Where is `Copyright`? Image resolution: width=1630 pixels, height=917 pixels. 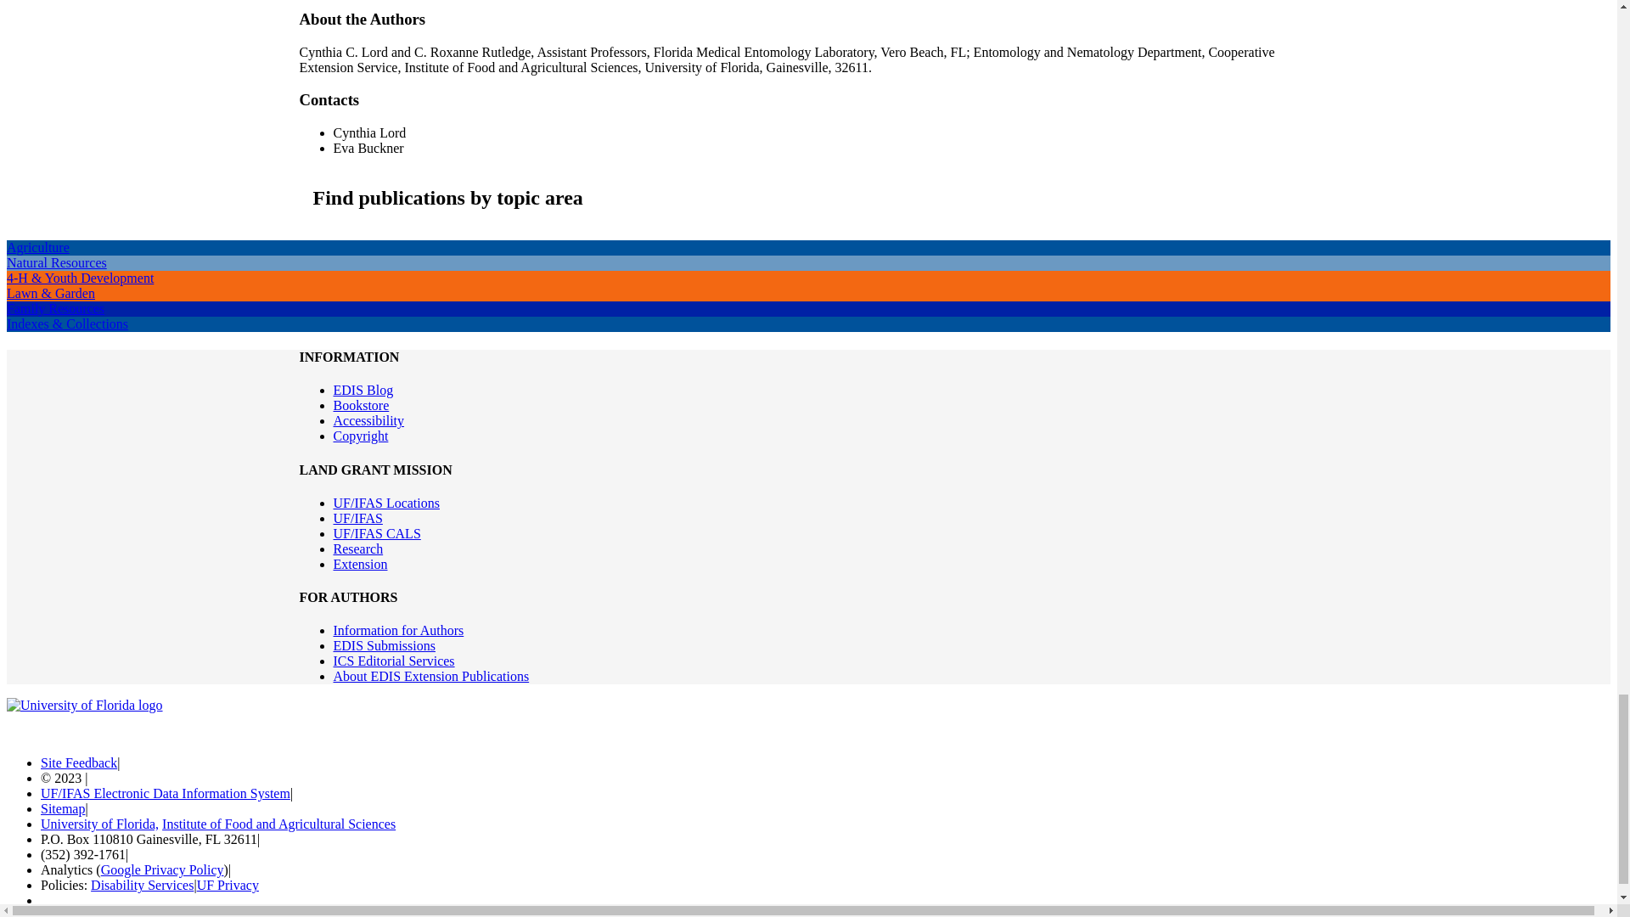 Copyright is located at coordinates (360, 436).